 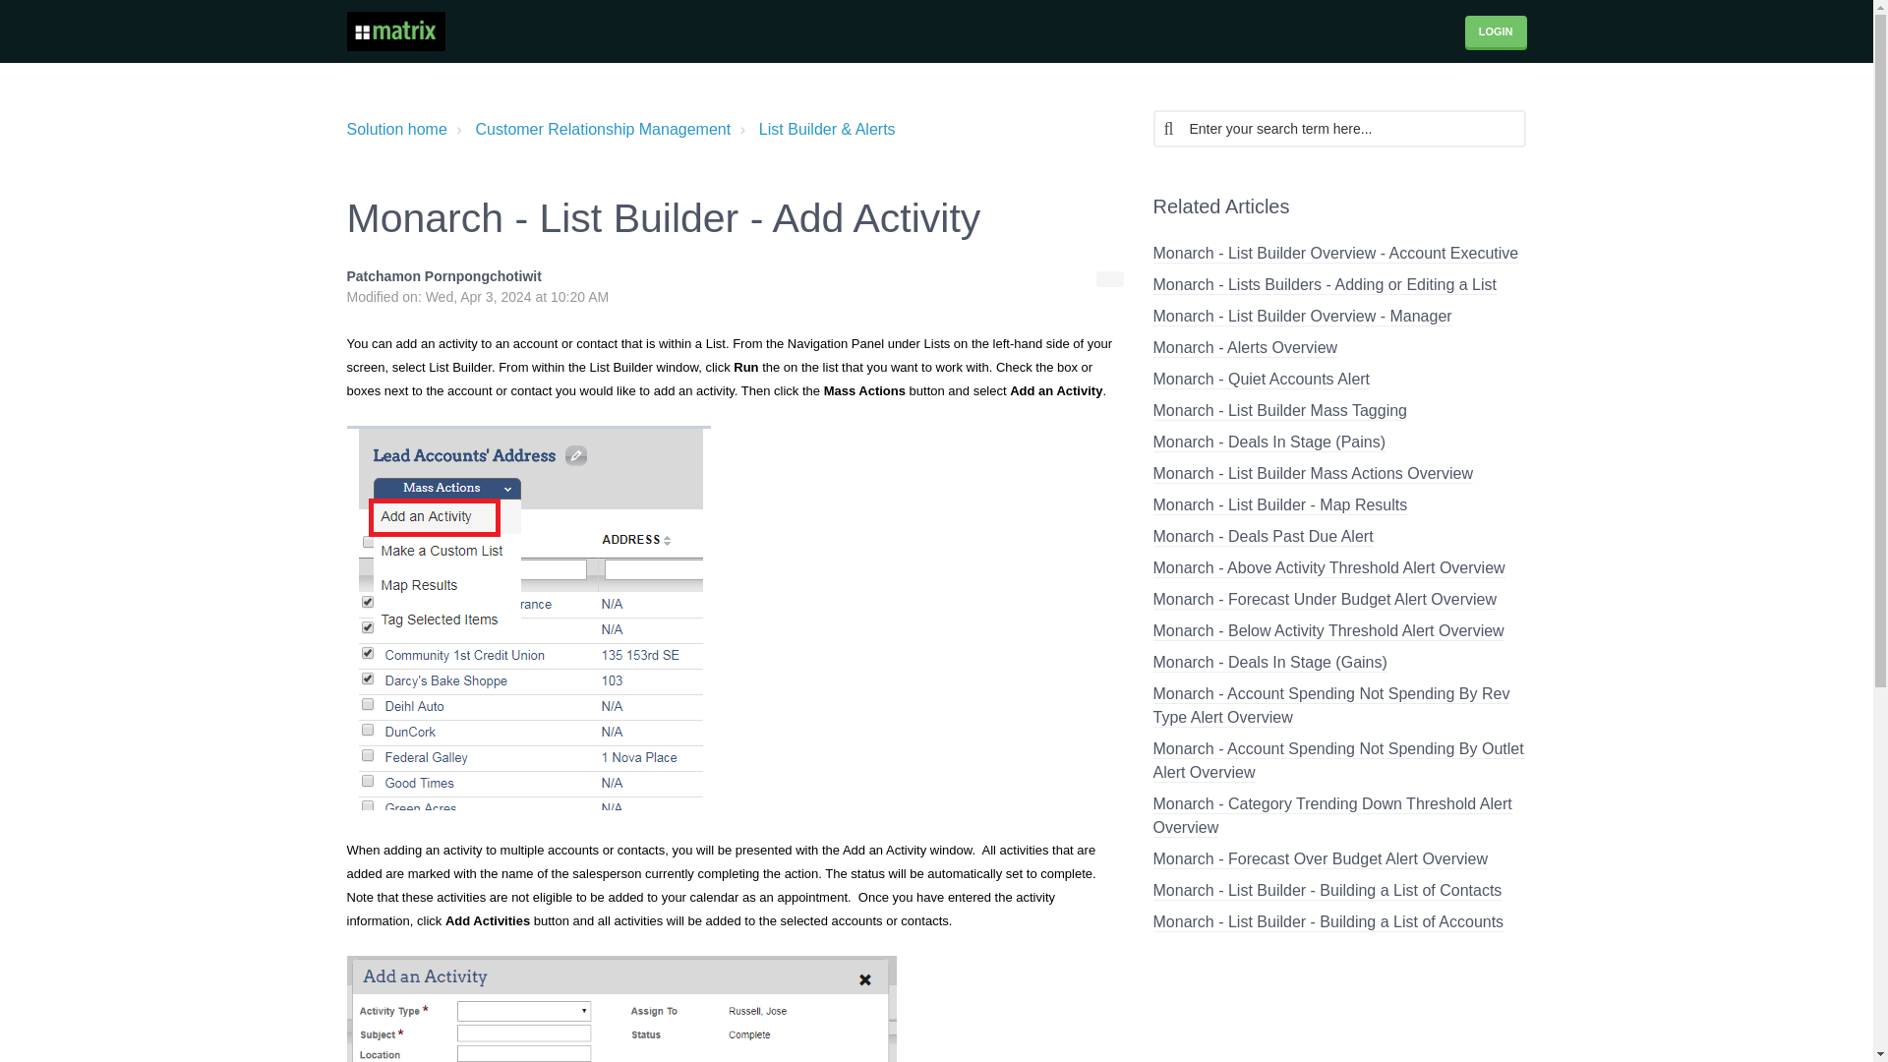 I want to click on Solution home, so click(x=395, y=129).